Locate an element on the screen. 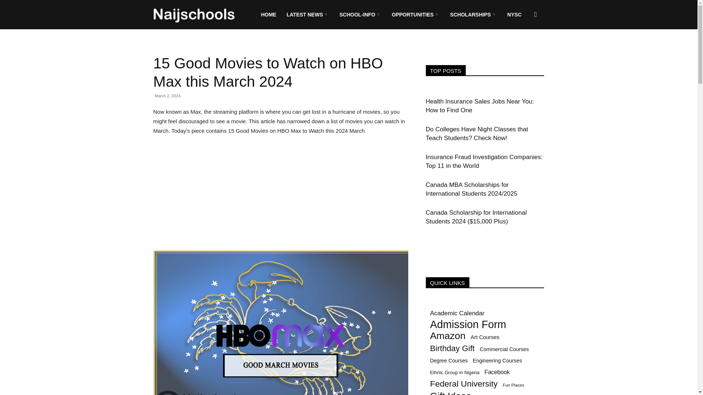  Advertisement is located at coordinates (280, 196).